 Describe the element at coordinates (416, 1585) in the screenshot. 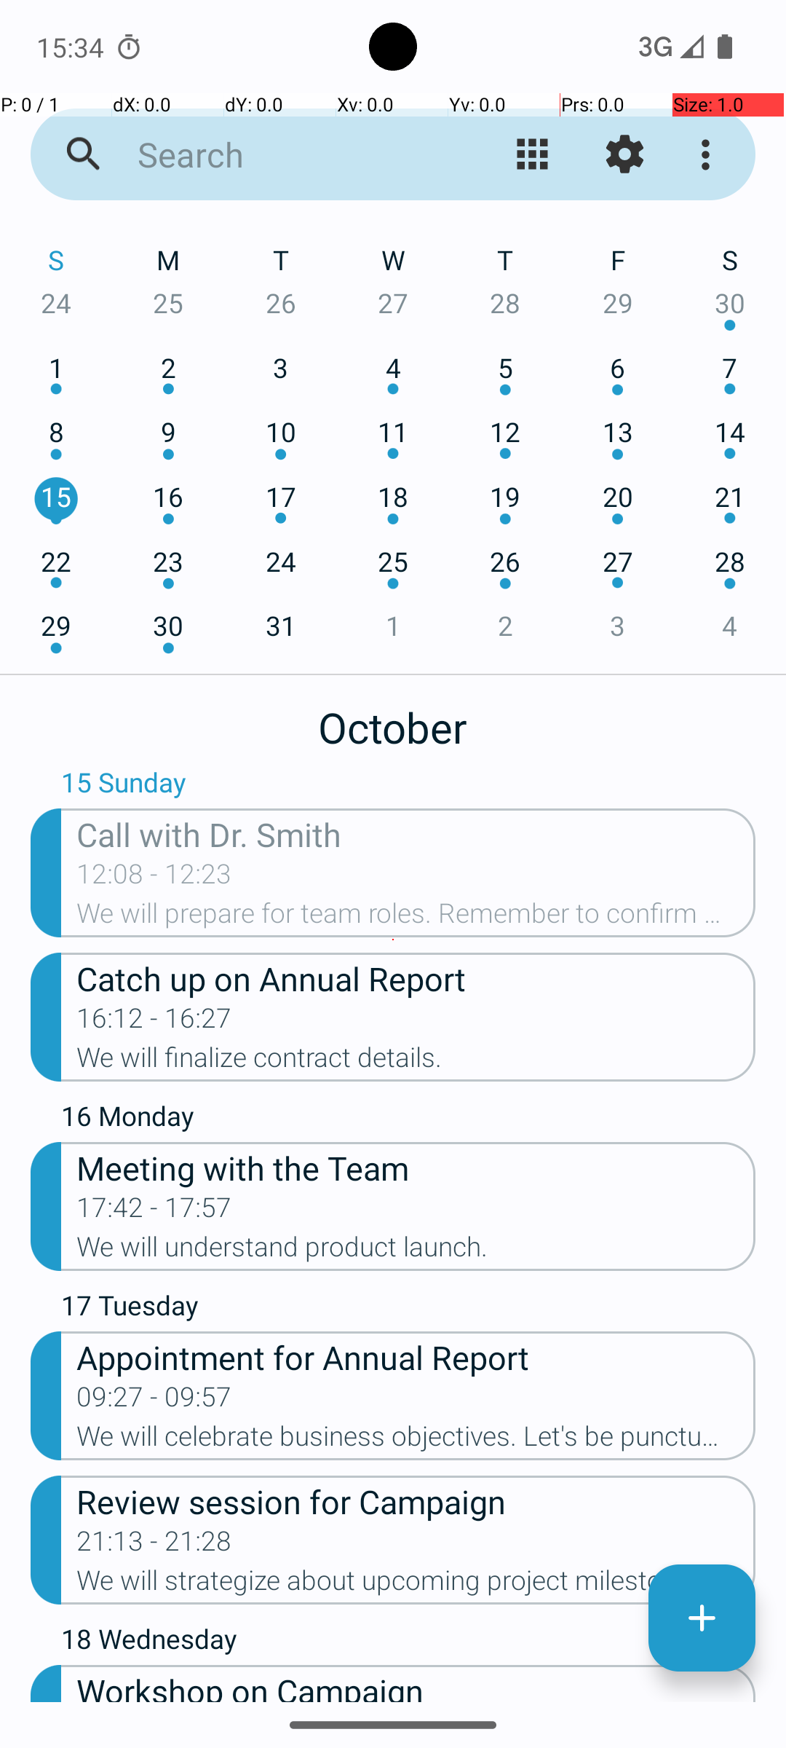

I see `We will strategize about upcoming project milestones. Snacks will be provided.` at that location.